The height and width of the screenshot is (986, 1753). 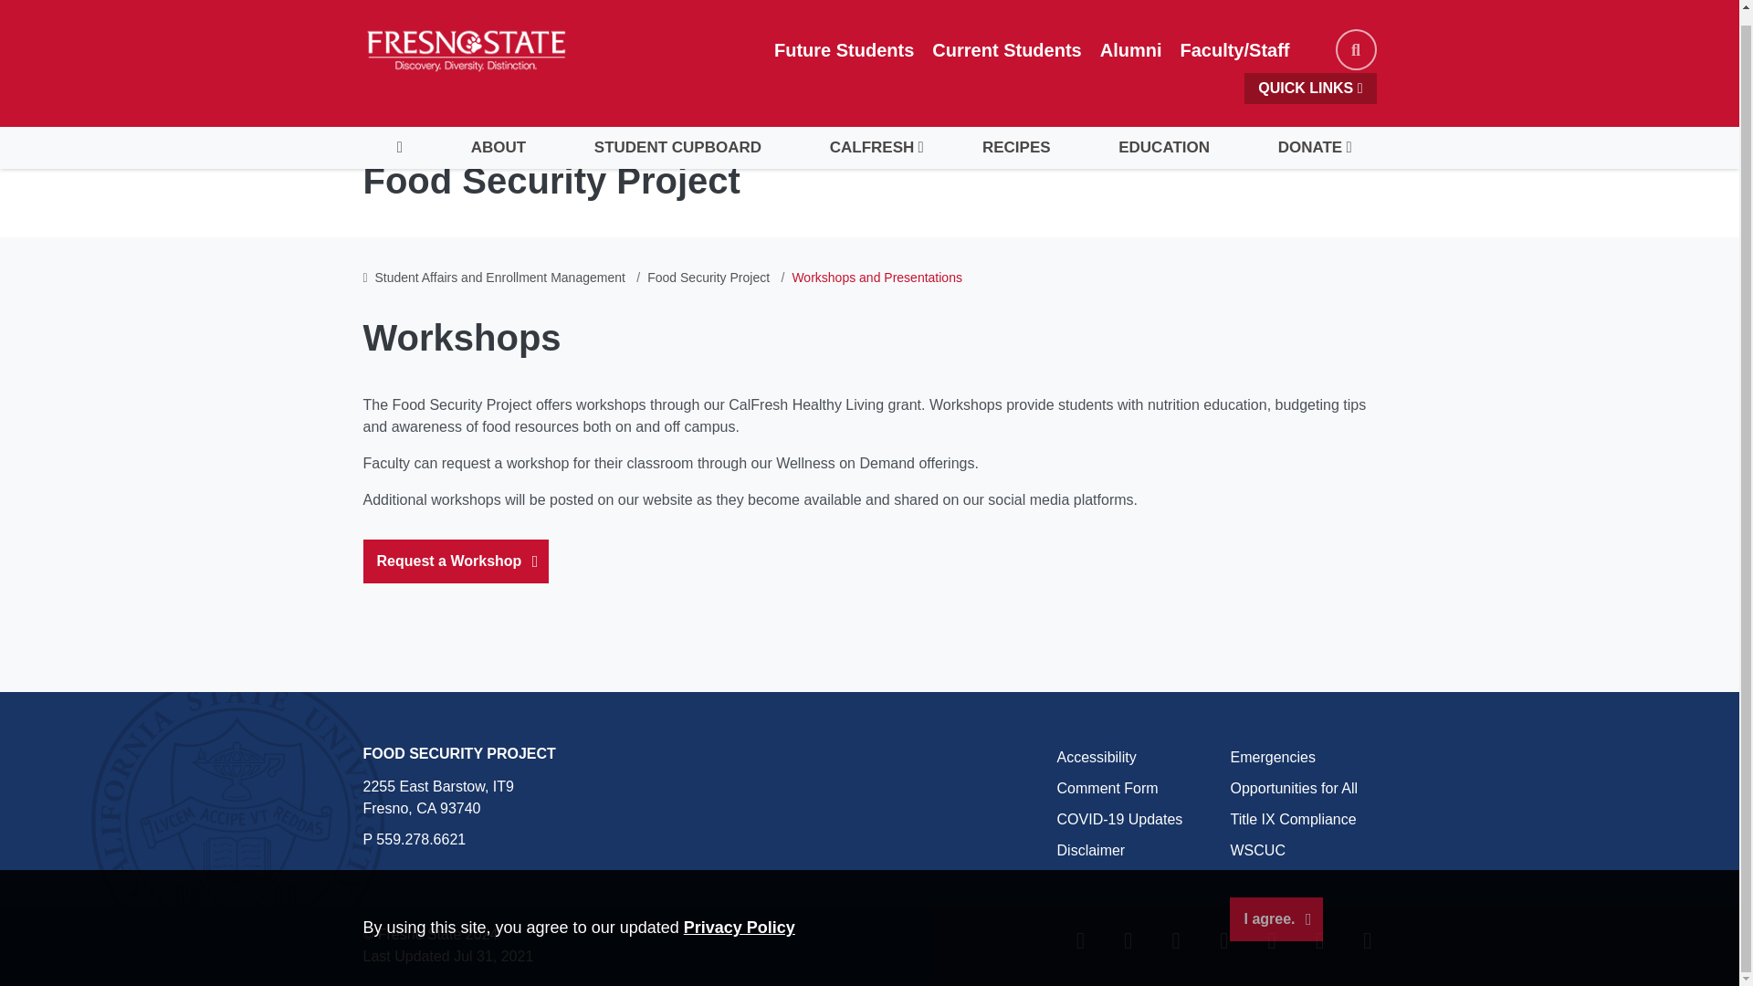 I want to click on CALFRESH, so click(x=871, y=135).